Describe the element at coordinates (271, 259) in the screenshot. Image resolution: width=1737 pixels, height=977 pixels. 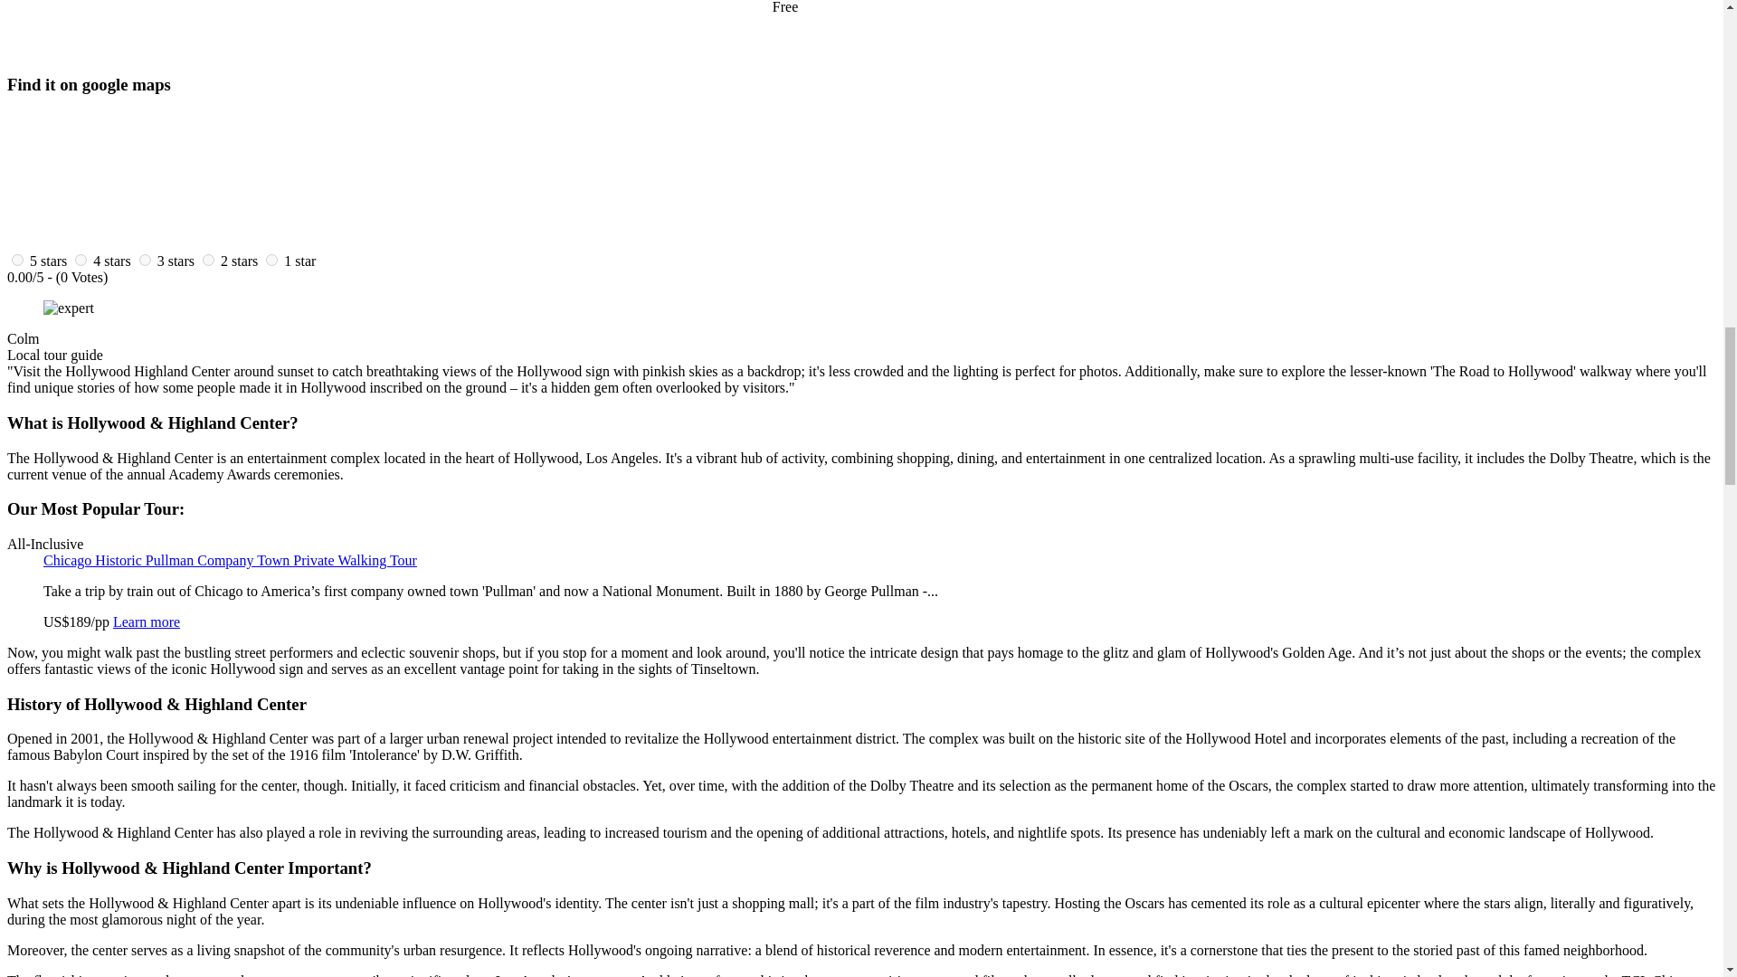
I see `1` at that location.